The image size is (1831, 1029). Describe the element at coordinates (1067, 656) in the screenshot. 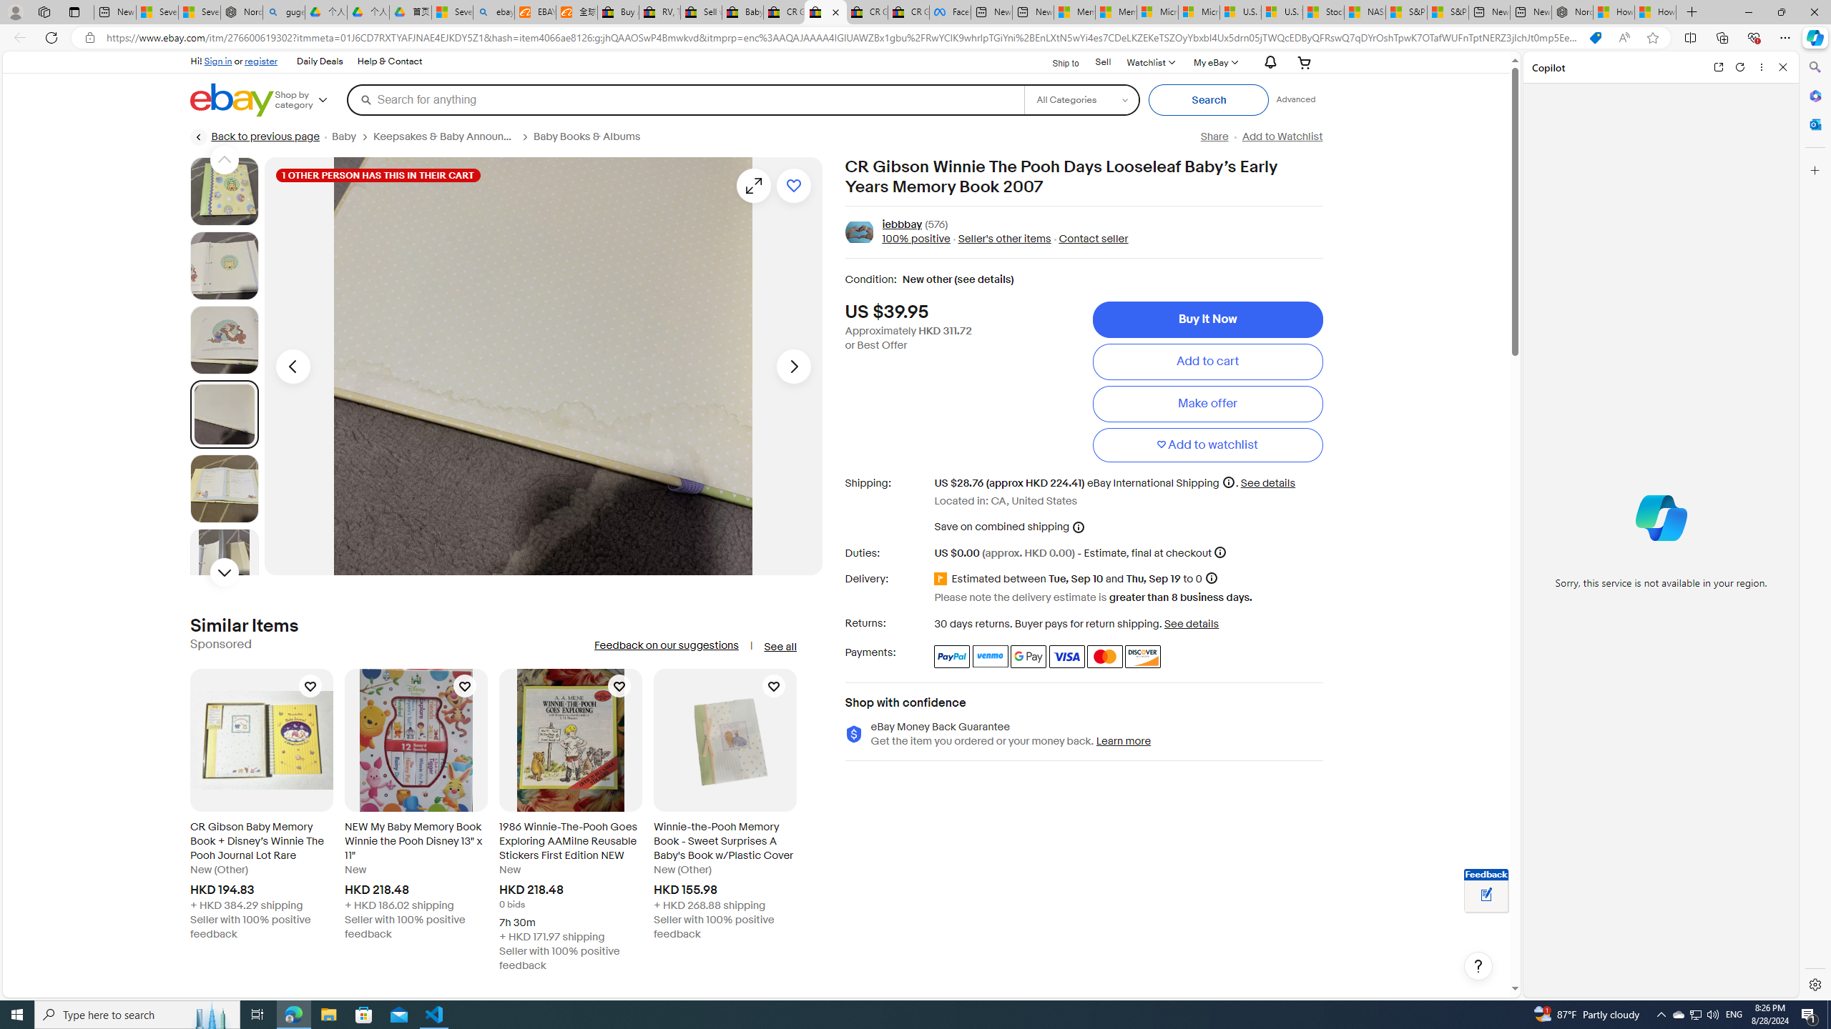

I see `Visa` at that location.